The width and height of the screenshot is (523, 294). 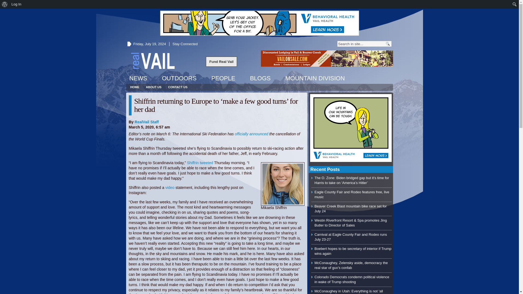 I want to click on video, so click(x=170, y=187).